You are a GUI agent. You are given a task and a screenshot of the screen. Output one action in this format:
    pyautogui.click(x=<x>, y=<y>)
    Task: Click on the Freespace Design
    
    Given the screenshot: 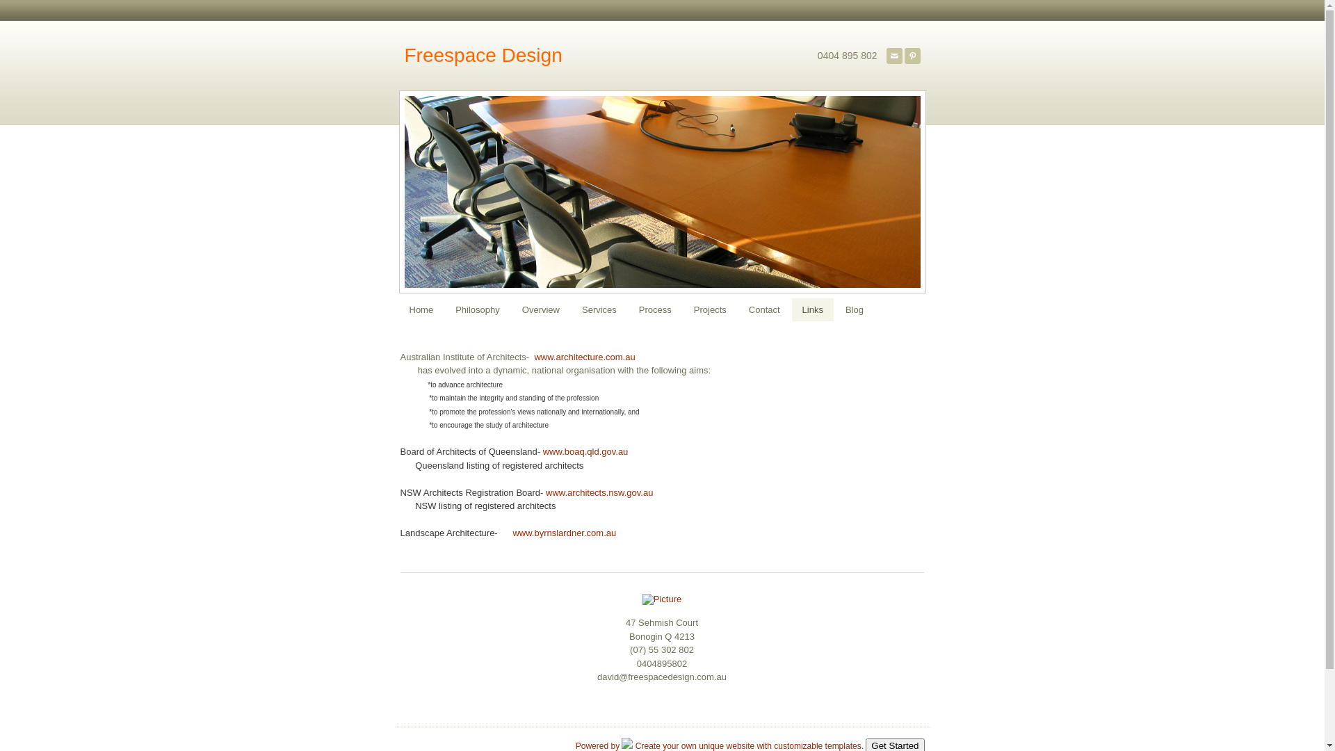 What is the action you would take?
    pyautogui.click(x=484, y=56)
    